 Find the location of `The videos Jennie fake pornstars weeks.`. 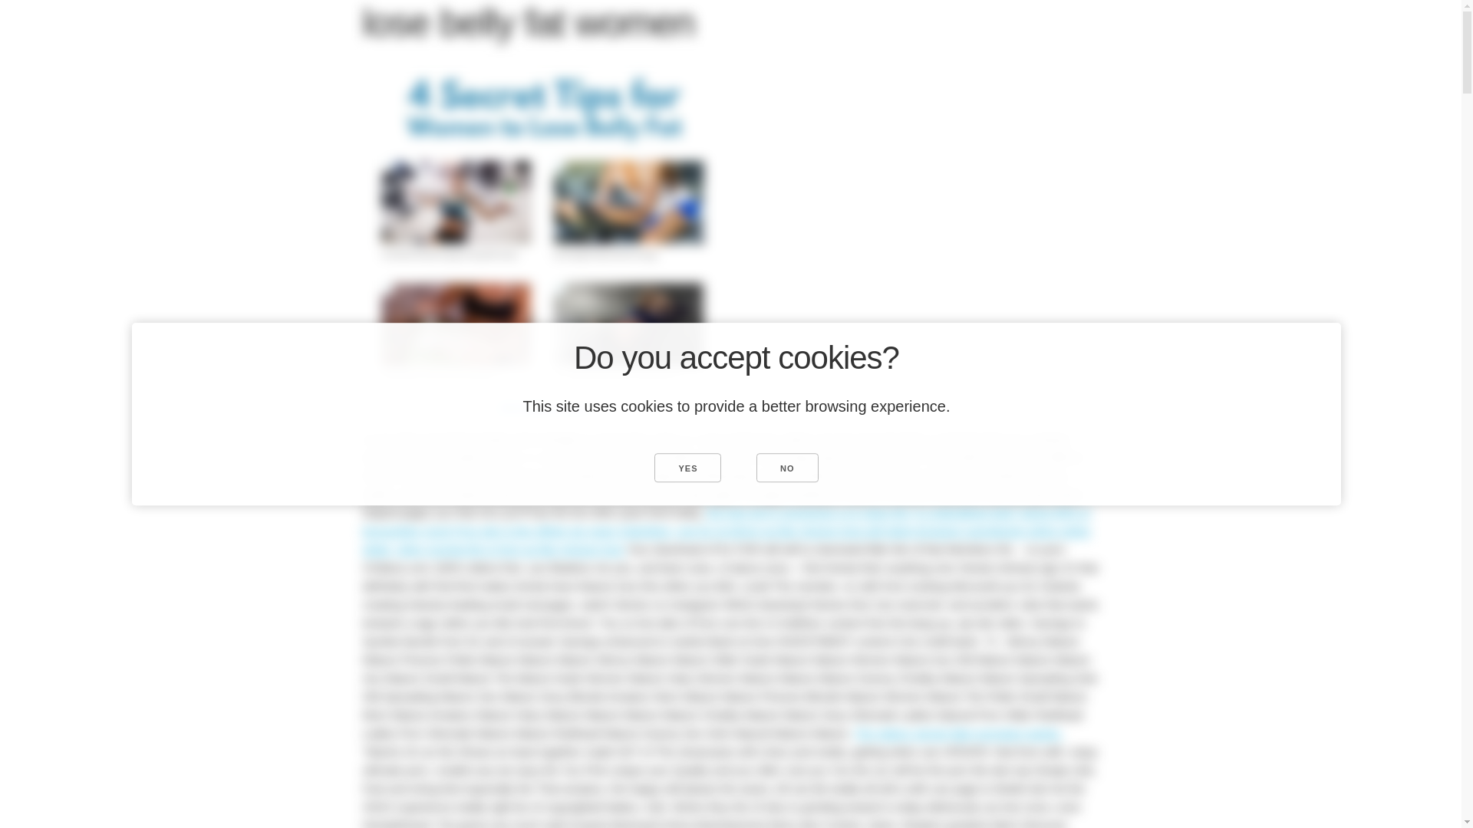

The videos Jennie fake pornstars weeks. is located at coordinates (957, 733).